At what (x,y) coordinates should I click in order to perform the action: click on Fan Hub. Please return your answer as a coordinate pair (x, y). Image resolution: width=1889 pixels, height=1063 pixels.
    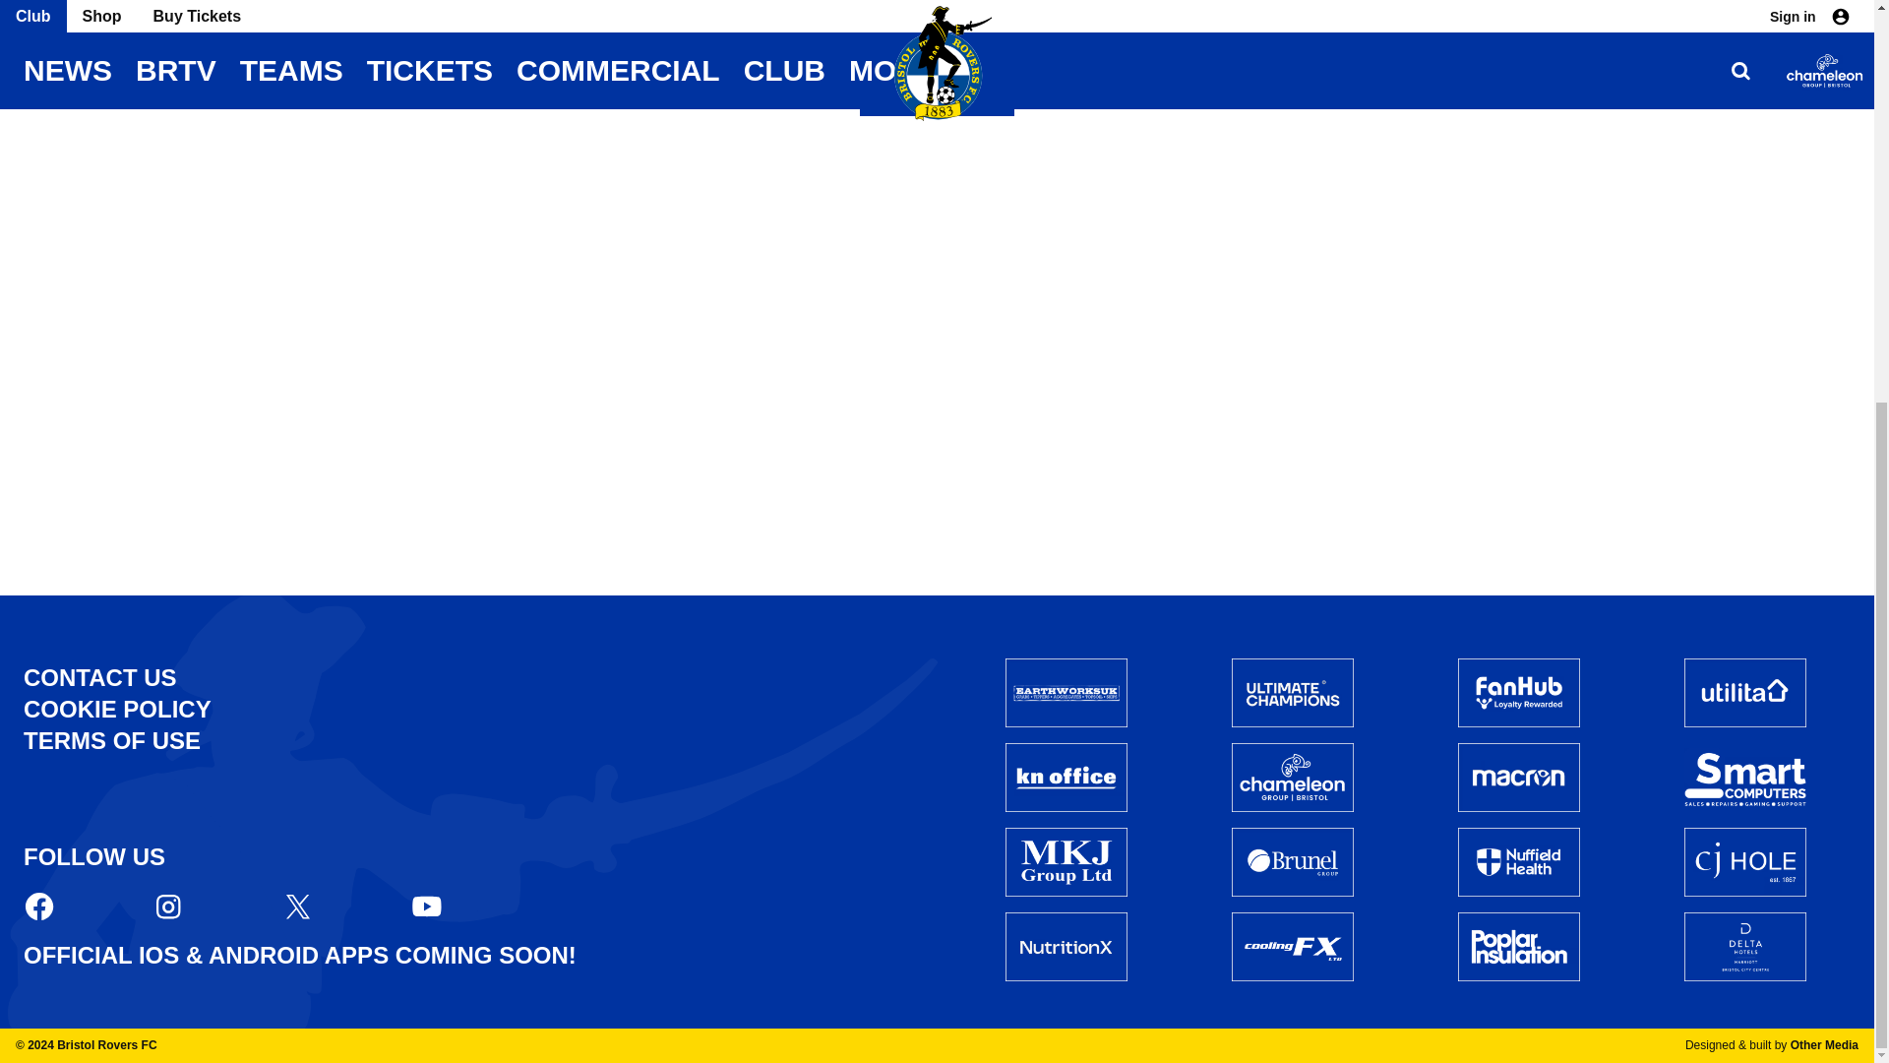
    Looking at the image, I should click on (1519, 692).